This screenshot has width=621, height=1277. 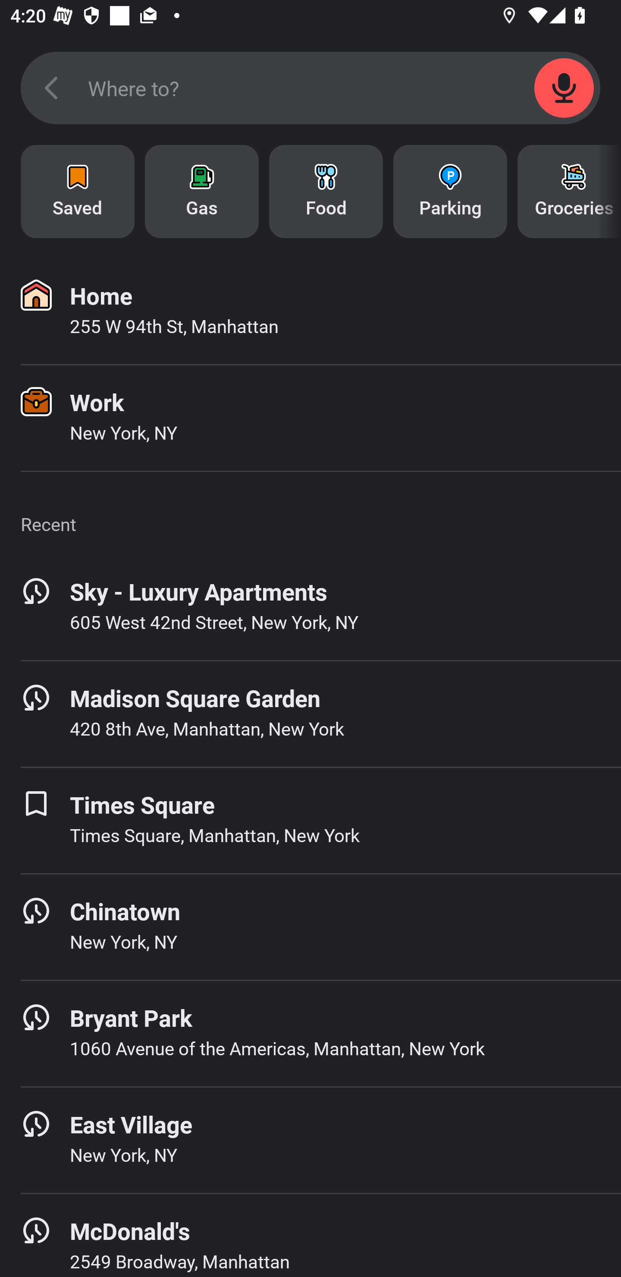 What do you see at coordinates (78, 192) in the screenshot?
I see `Saved` at bounding box center [78, 192].